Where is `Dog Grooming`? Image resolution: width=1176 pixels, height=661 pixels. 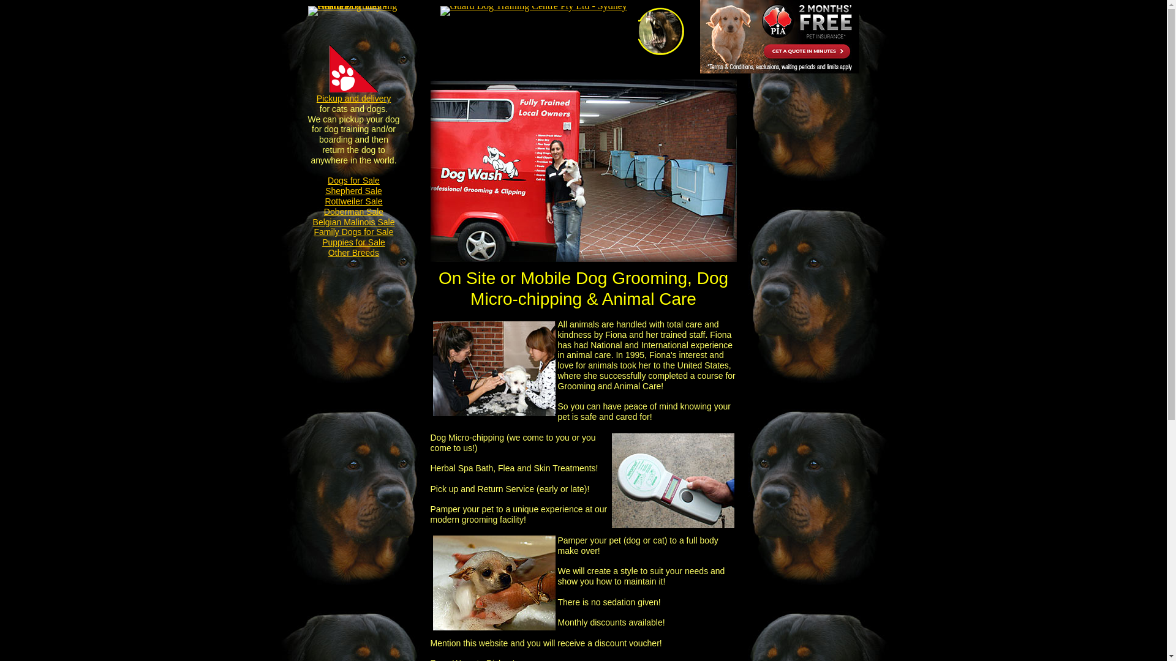
Dog Grooming is located at coordinates (494, 368).